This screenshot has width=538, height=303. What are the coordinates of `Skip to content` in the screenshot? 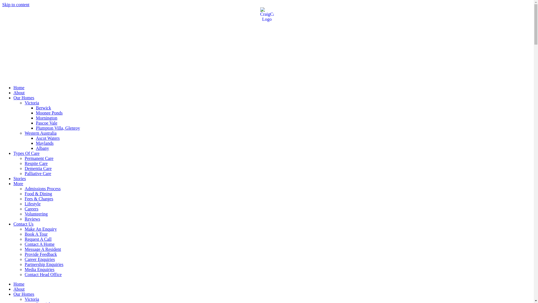 It's located at (16, 4).